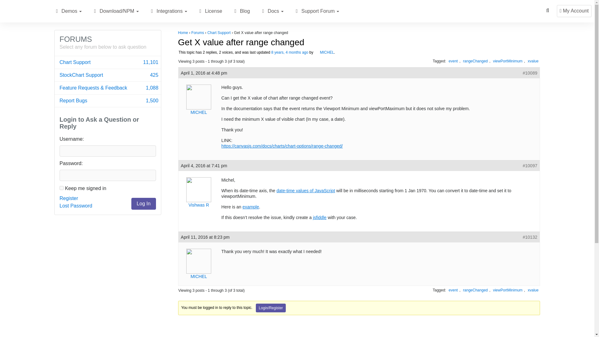 The height and width of the screenshot is (337, 599). What do you see at coordinates (235, 11) in the screenshot?
I see `Blog` at bounding box center [235, 11].